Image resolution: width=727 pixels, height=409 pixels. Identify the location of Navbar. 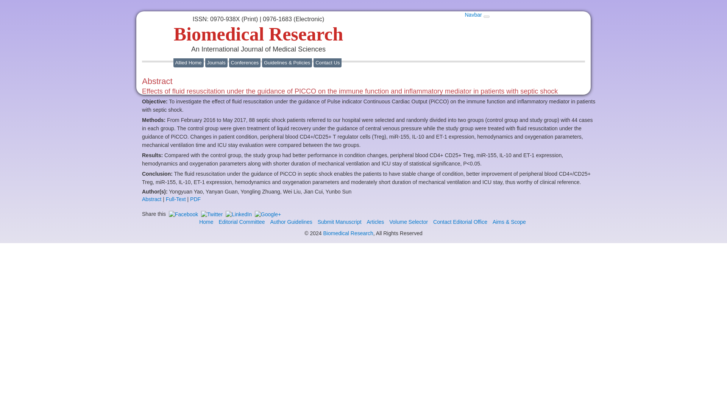
(473, 15).